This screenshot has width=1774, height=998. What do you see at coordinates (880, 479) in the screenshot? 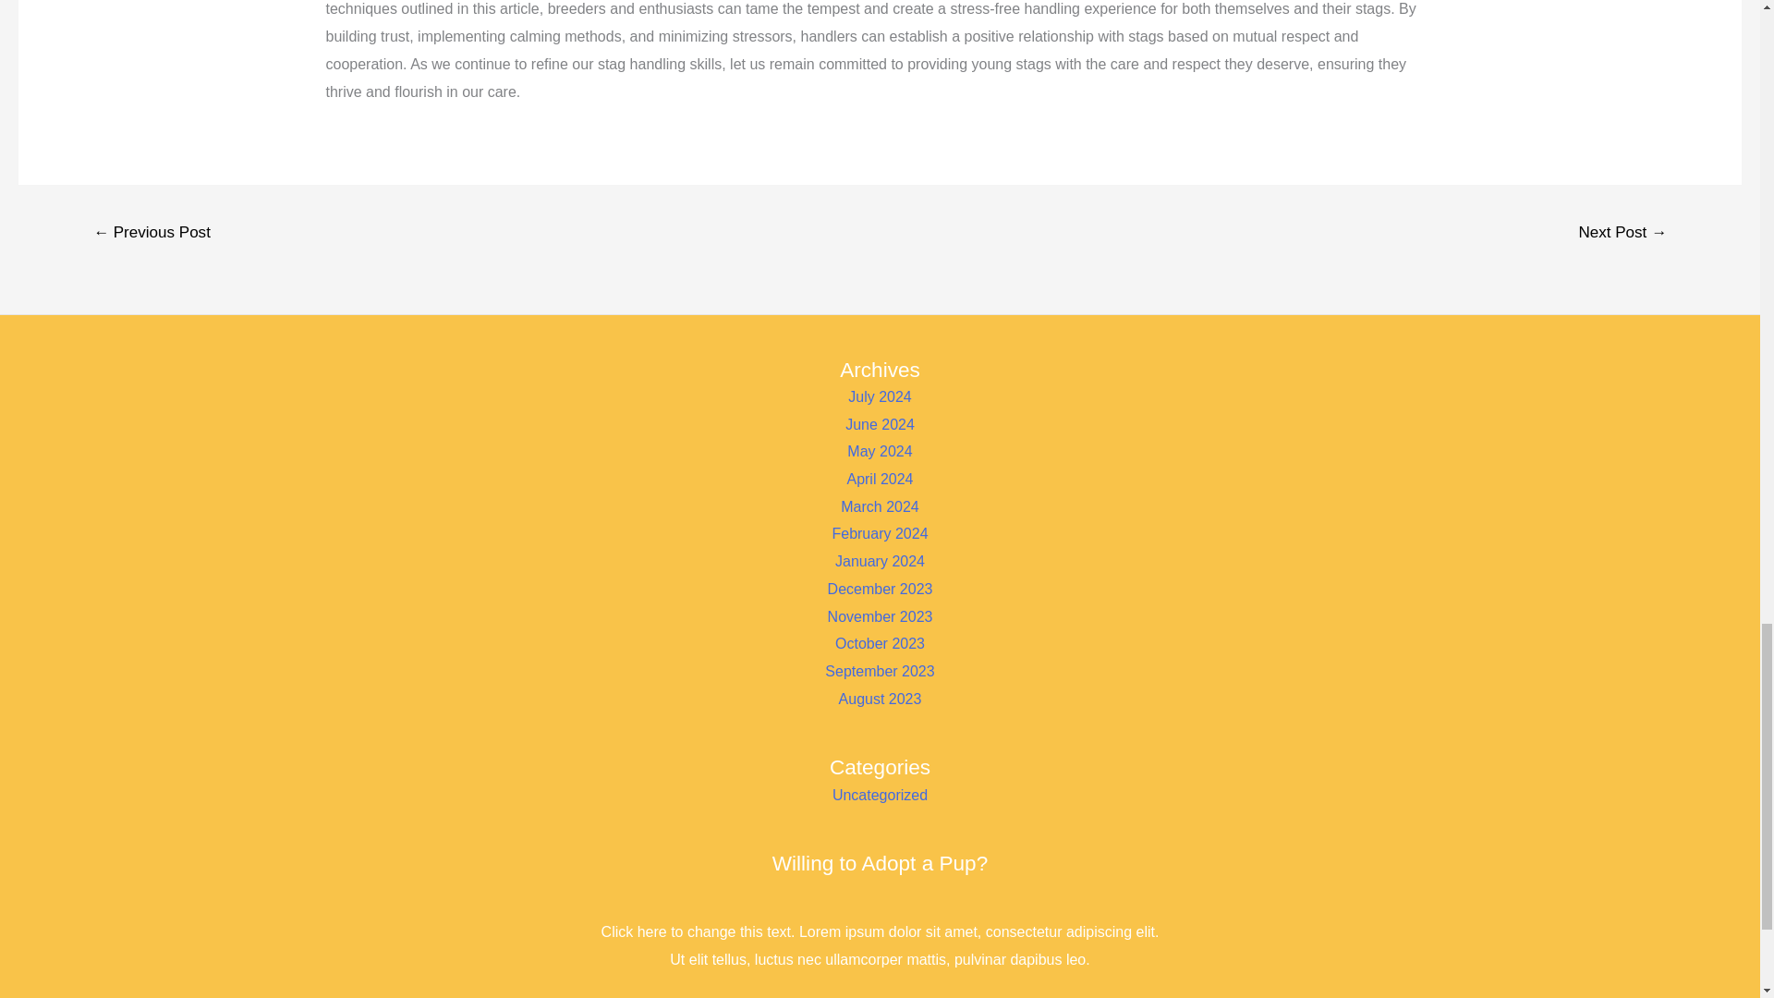
I see `April 2024` at bounding box center [880, 479].